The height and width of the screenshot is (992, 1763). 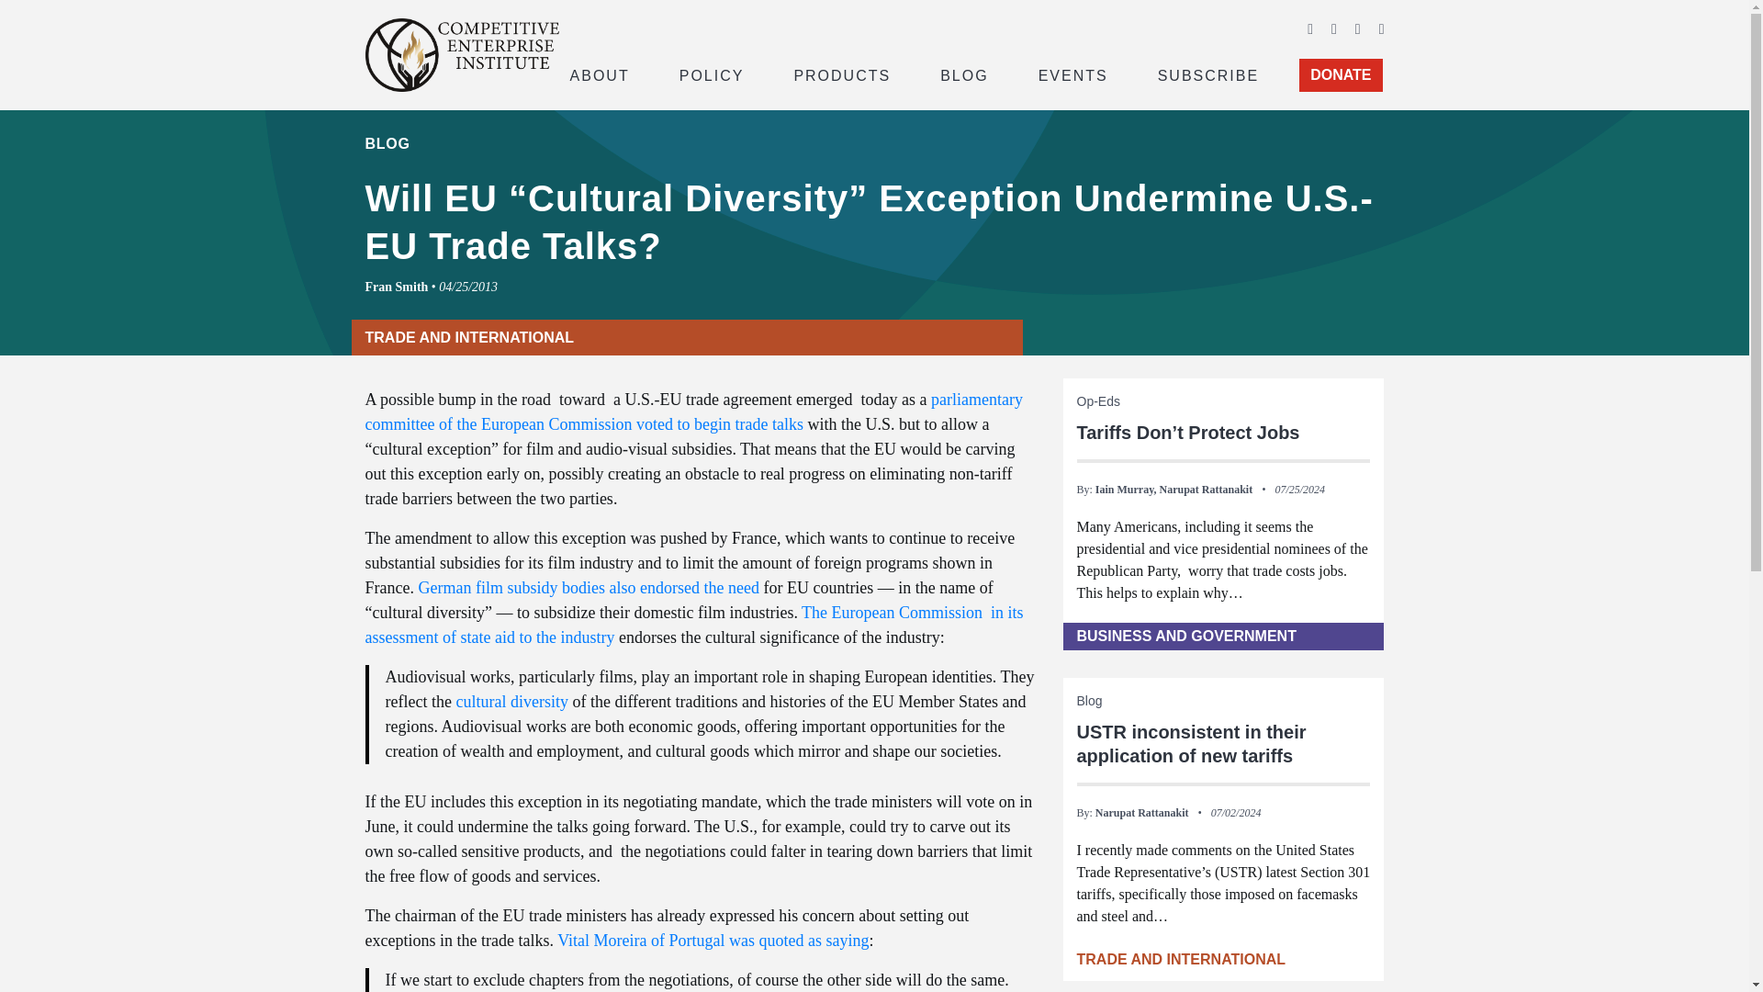 I want to click on ABOUT, so click(x=599, y=73).